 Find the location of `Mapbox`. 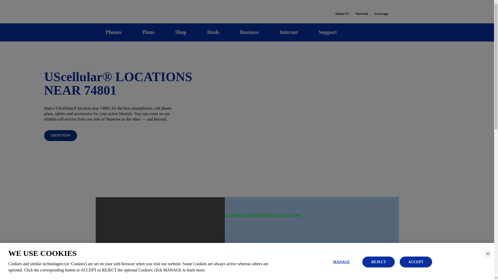

Mapbox is located at coordinates (233, 215).